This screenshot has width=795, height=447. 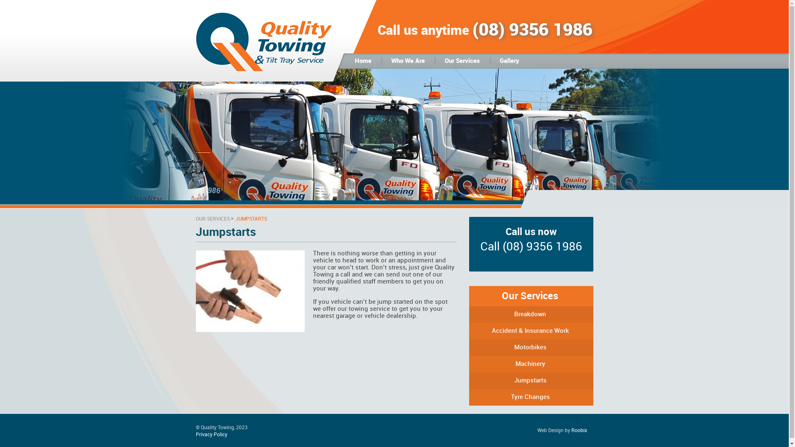 I want to click on Breakdown, so click(x=531, y=315).